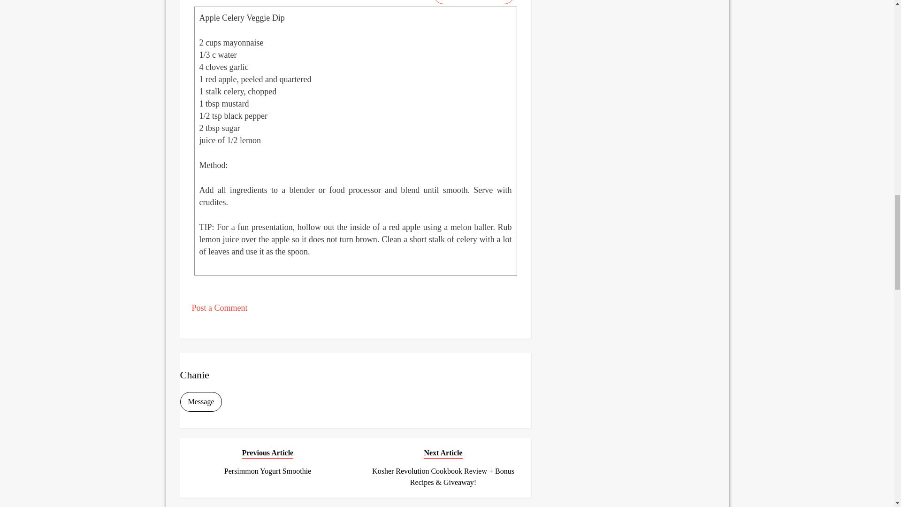 This screenshot has width=901, height=507. What do you see at coordinates (194, 375) in the screenshot?
I see `Posts by chanie` at bounding box center [194, 375].